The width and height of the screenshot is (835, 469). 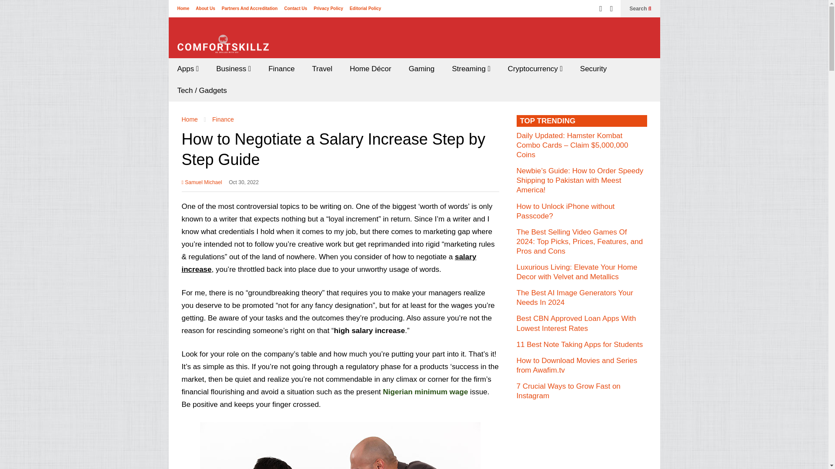 What do you see at coordinates (233, 69) in the screenshot?
I see `Business` at bounding box center [233, 69].